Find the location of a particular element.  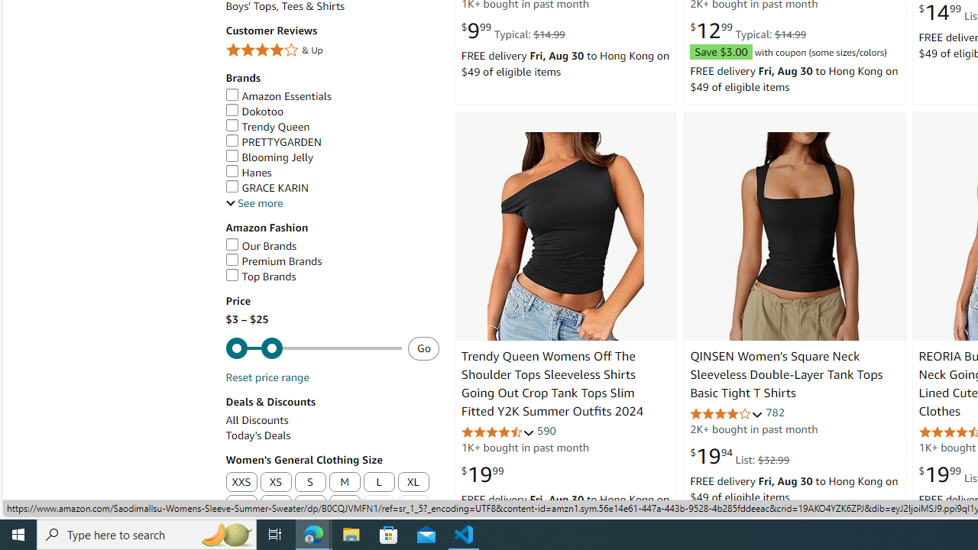

Go back to filtering menu is located at coordinates (64, 509).